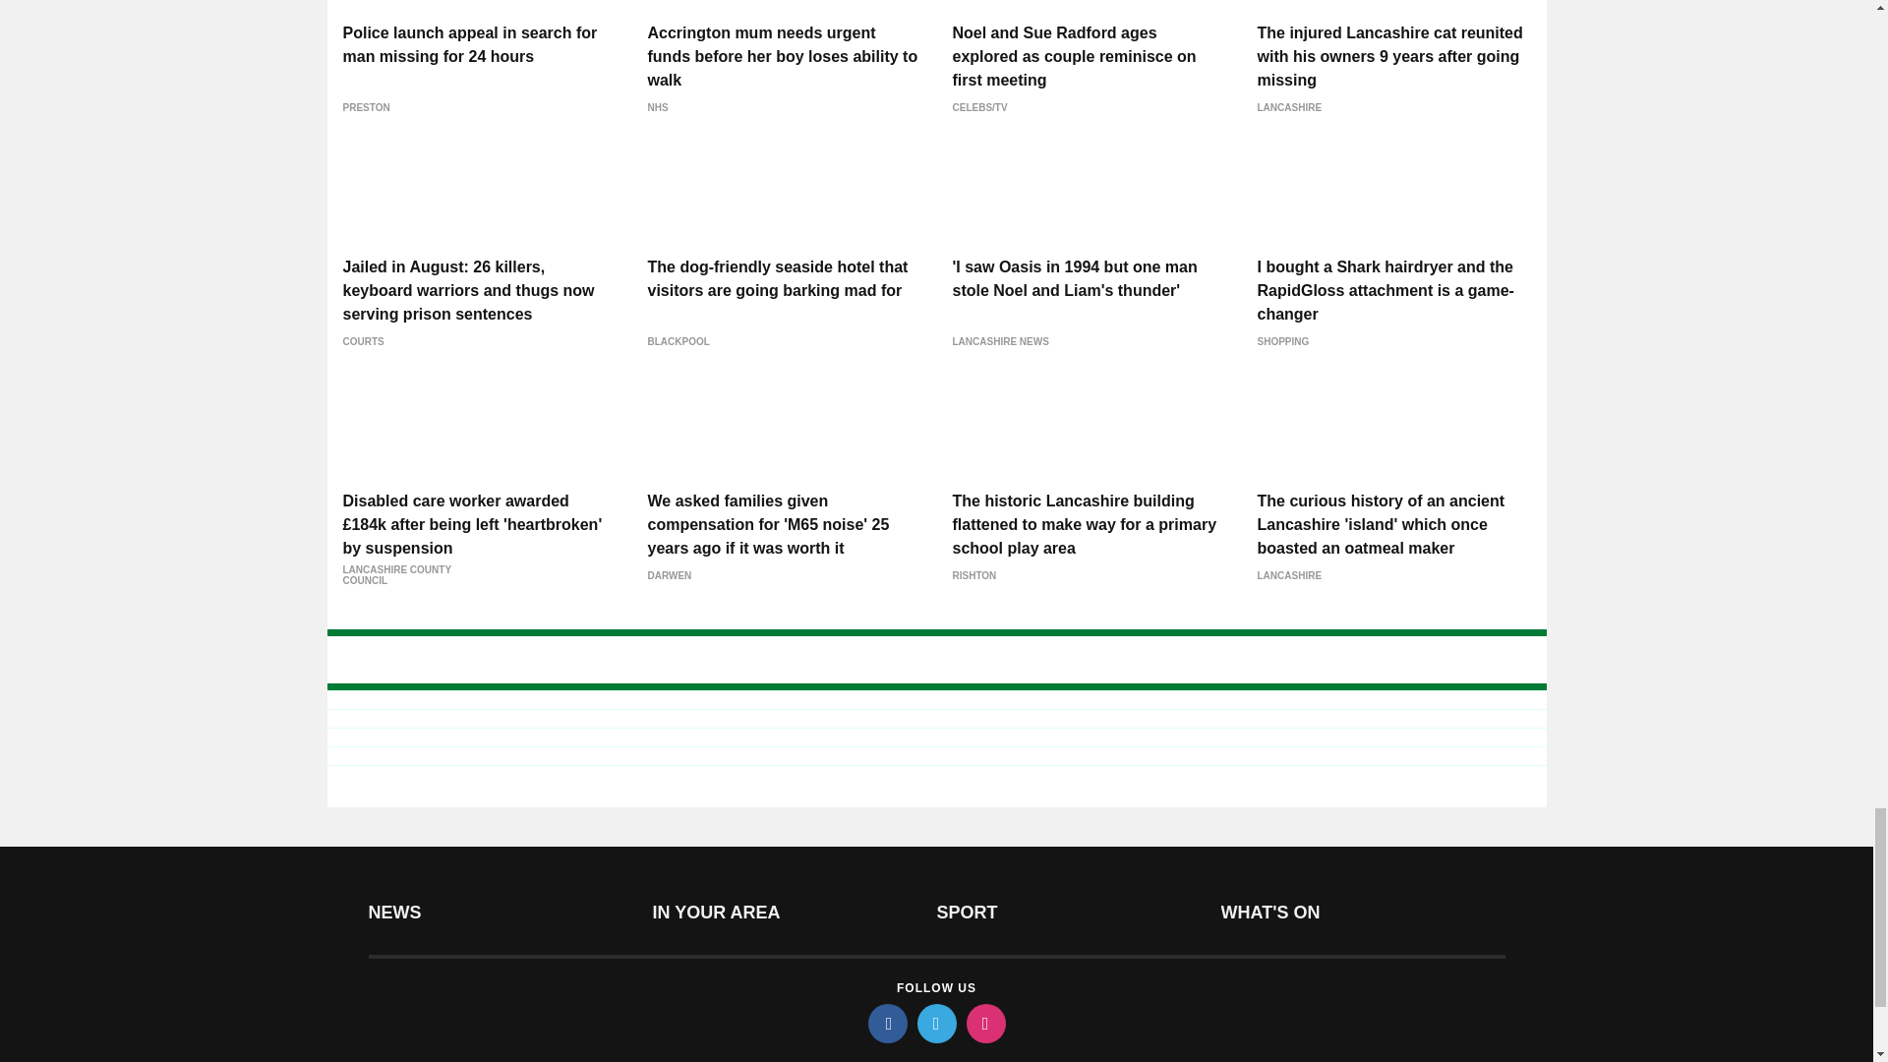 This screenshot has height=1062, width=1888. Describe the element at coordinates (984, 1023) in the screenshot. I see `instagram` at that location.